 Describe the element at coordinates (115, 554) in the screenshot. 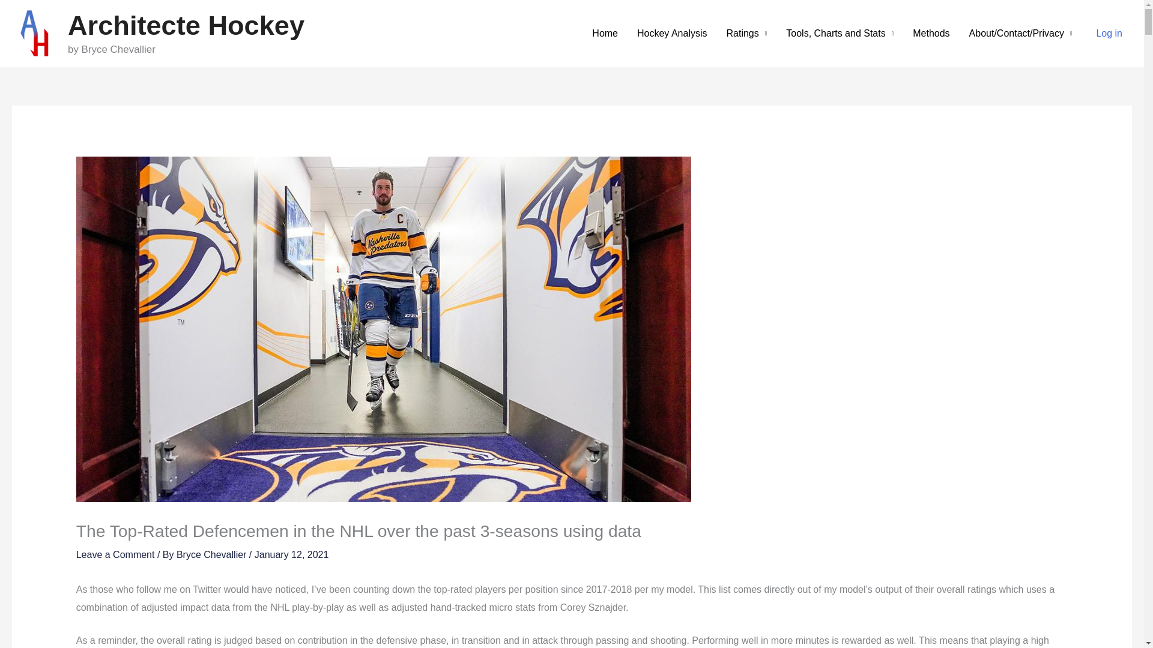

I see `Leave a Comment` at that location.